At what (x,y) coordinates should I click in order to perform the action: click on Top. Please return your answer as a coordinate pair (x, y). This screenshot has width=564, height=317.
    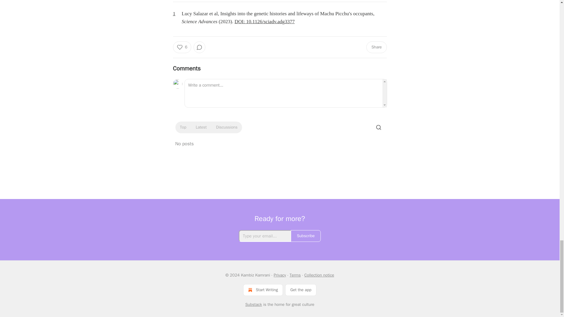
    Looking at the image, I should click on (183, 127).